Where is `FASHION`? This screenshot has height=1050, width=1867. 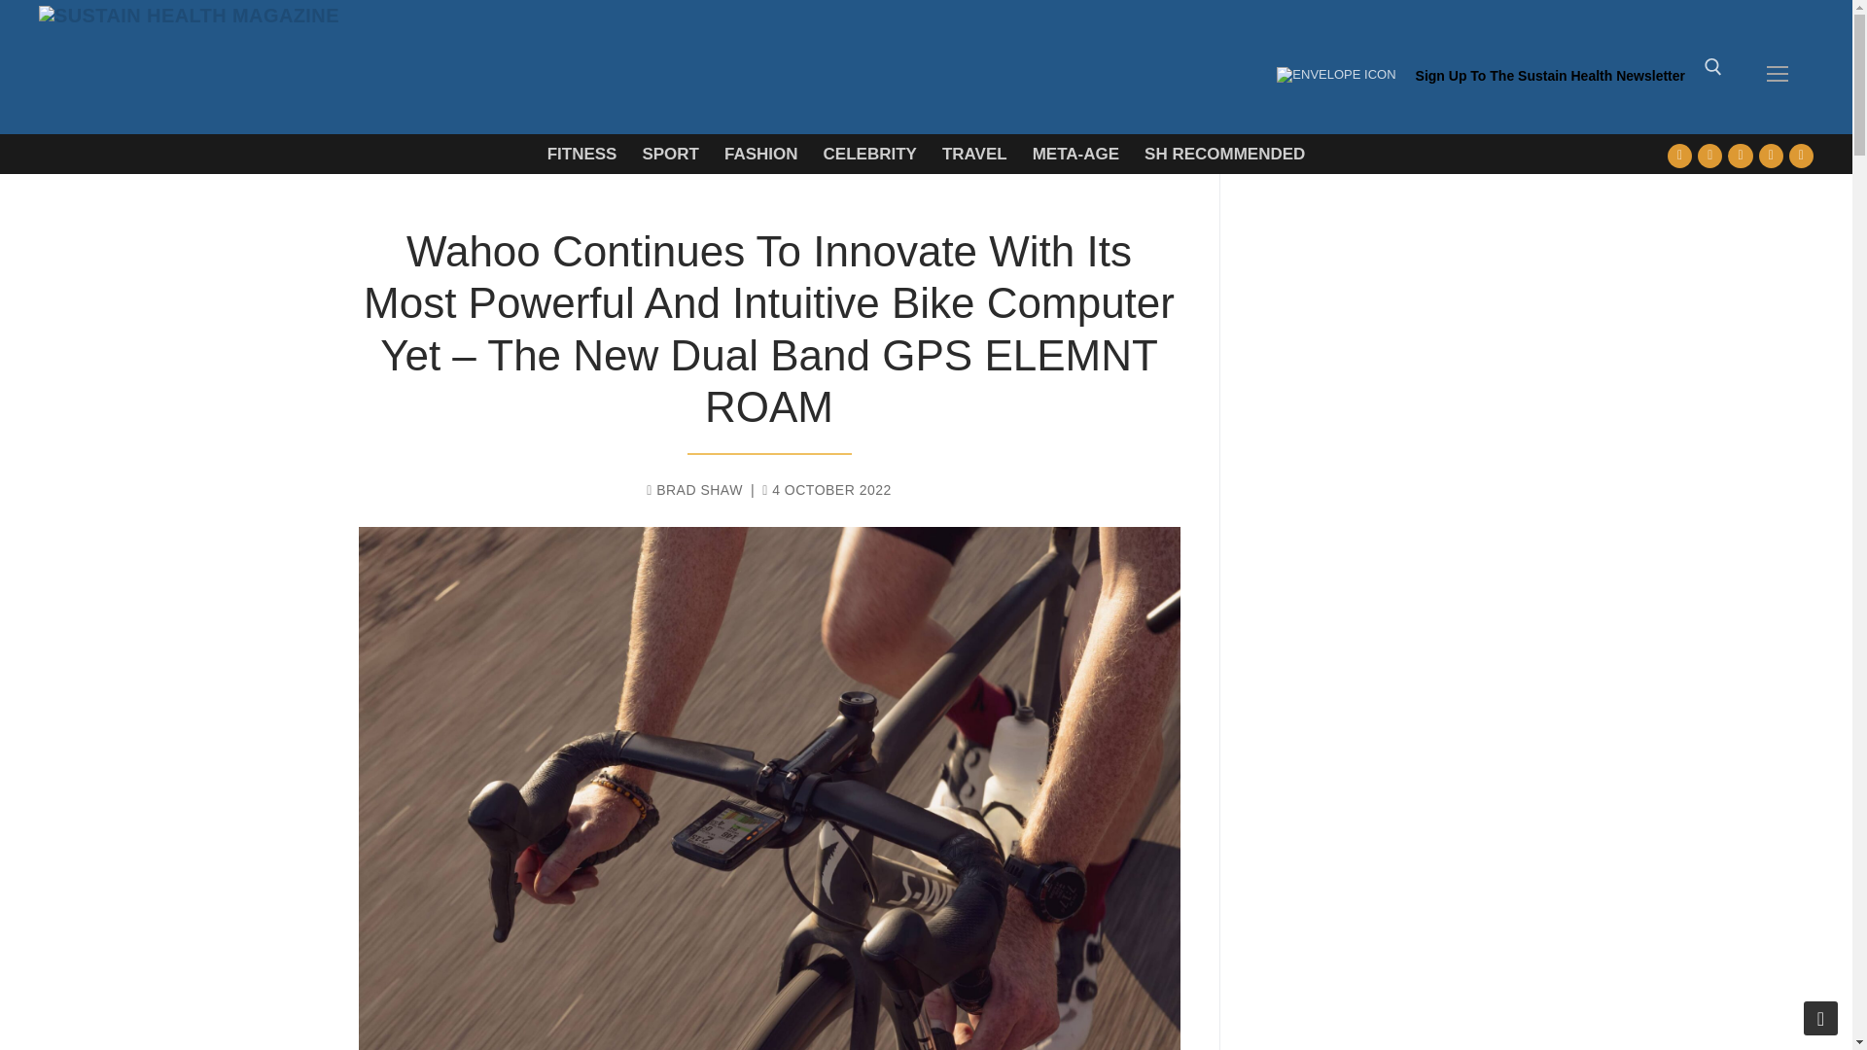
FASHION is located at coordinates (760, 154).